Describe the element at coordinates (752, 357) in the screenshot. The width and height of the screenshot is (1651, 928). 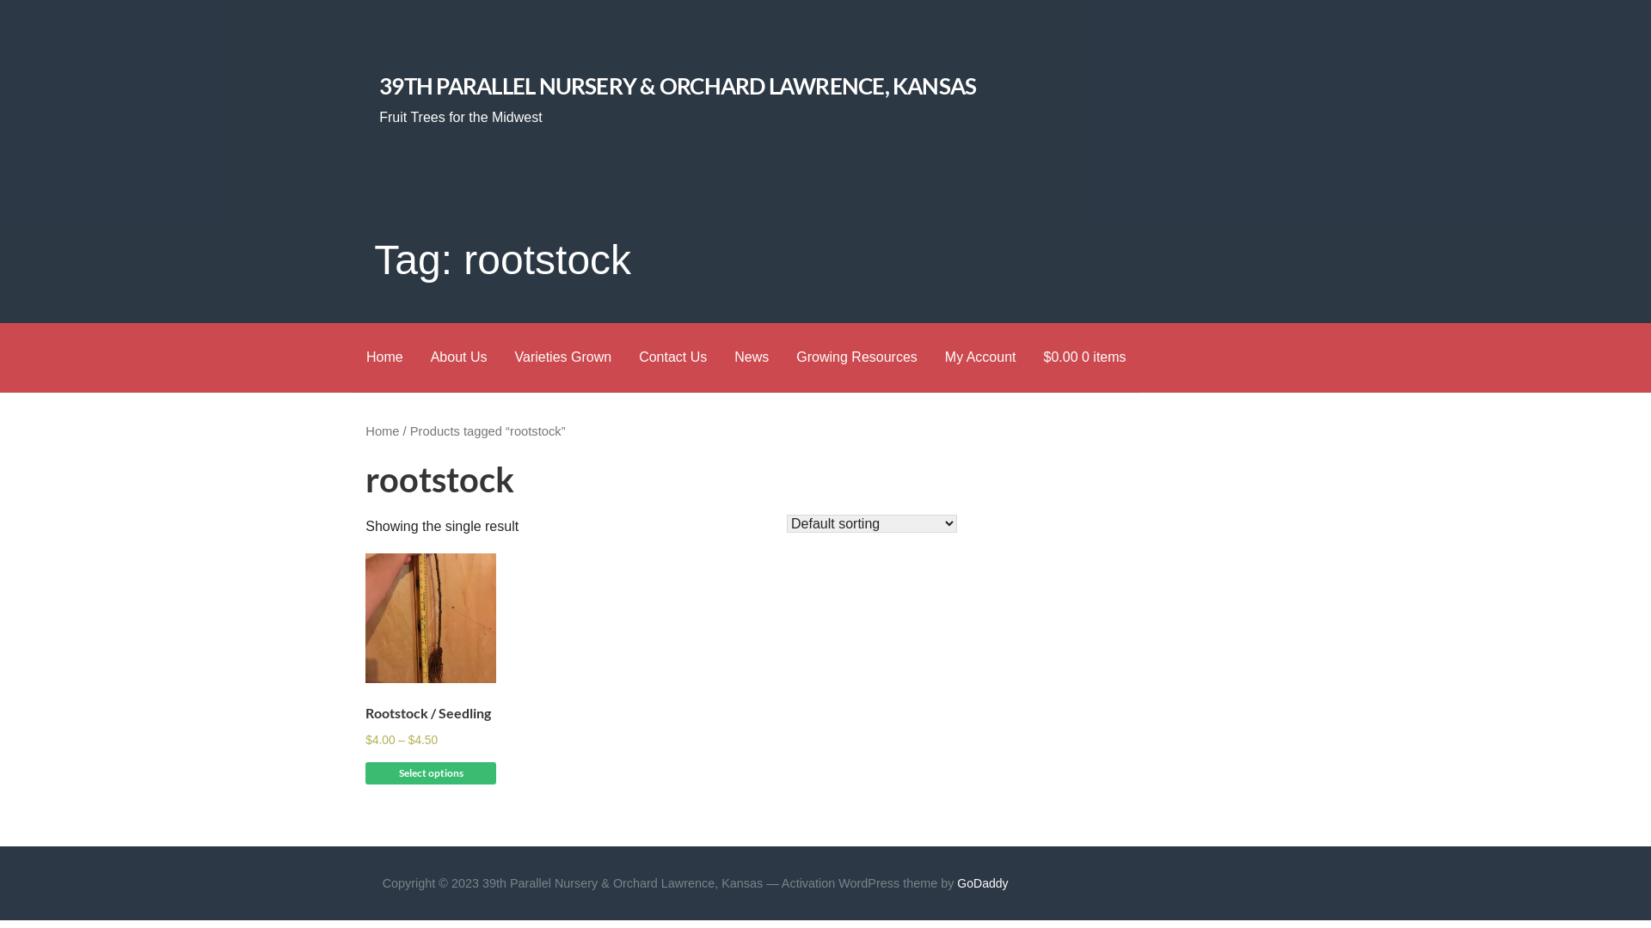
I see `News` at that location.